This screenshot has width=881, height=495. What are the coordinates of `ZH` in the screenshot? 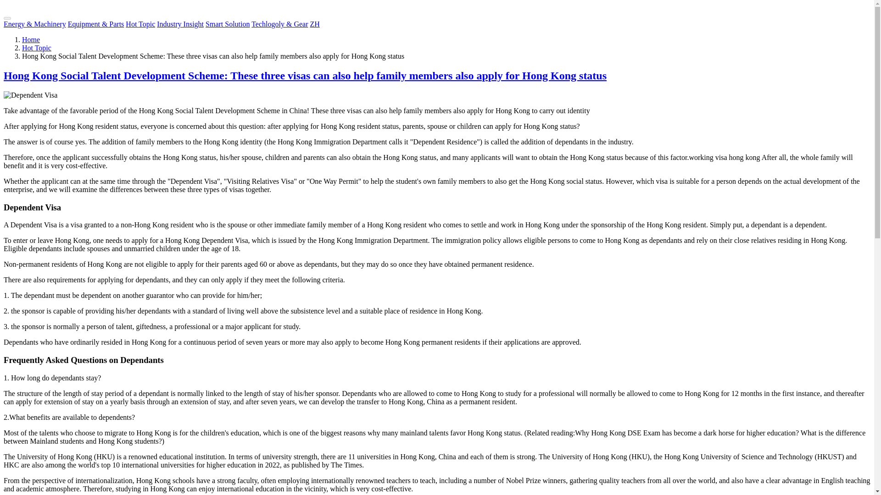 It's located at (314, 24).